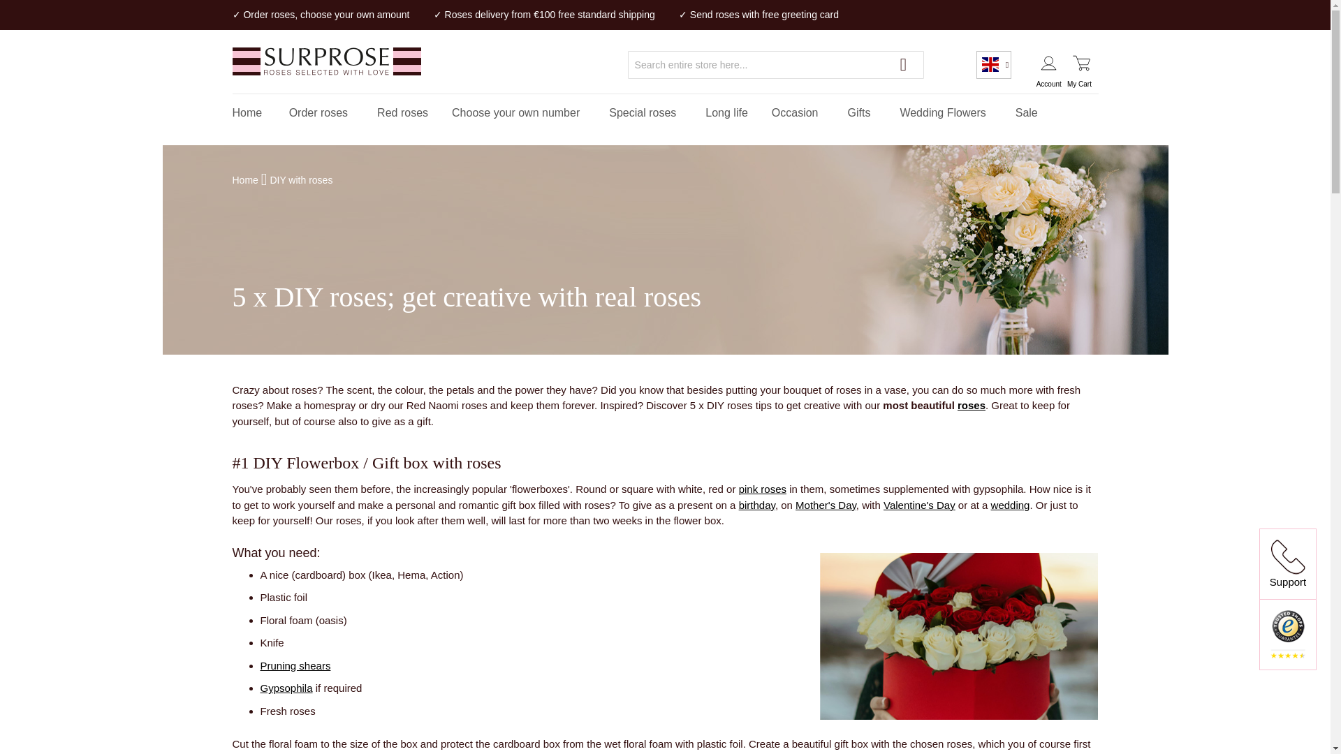  Describe the element at coordinates (1081, 64) in the screenshot. I see `My Cart` at that location.